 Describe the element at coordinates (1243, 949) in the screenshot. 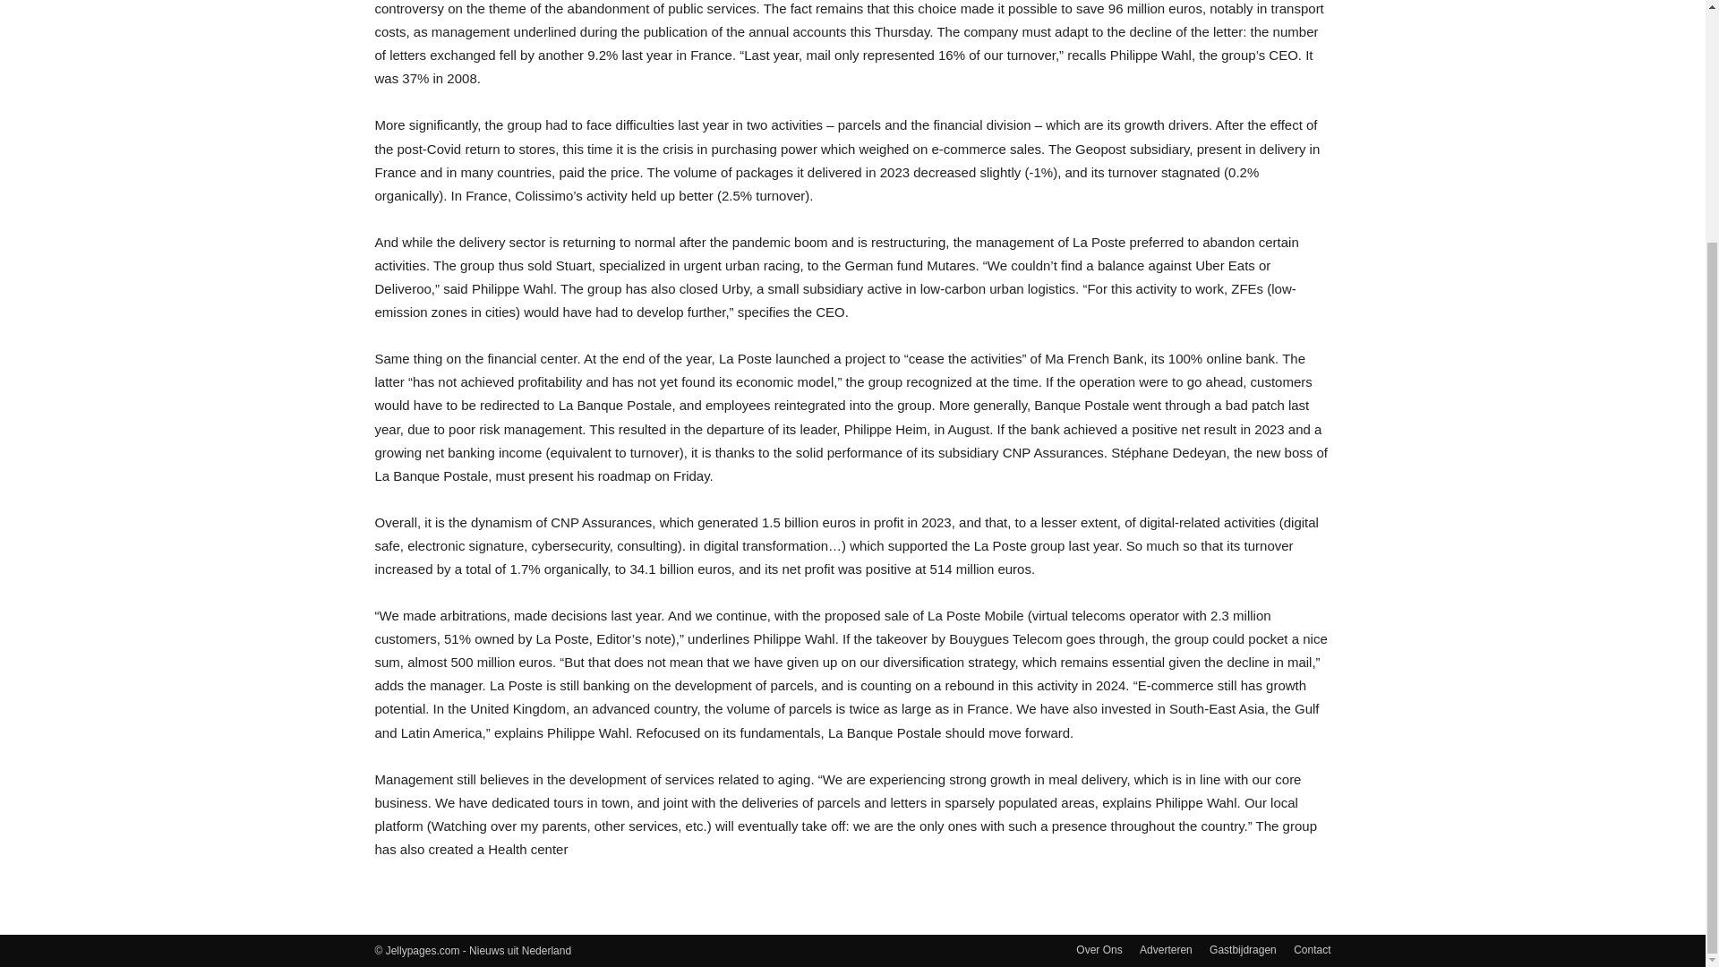

I see `Gastbijdragen` at that location.